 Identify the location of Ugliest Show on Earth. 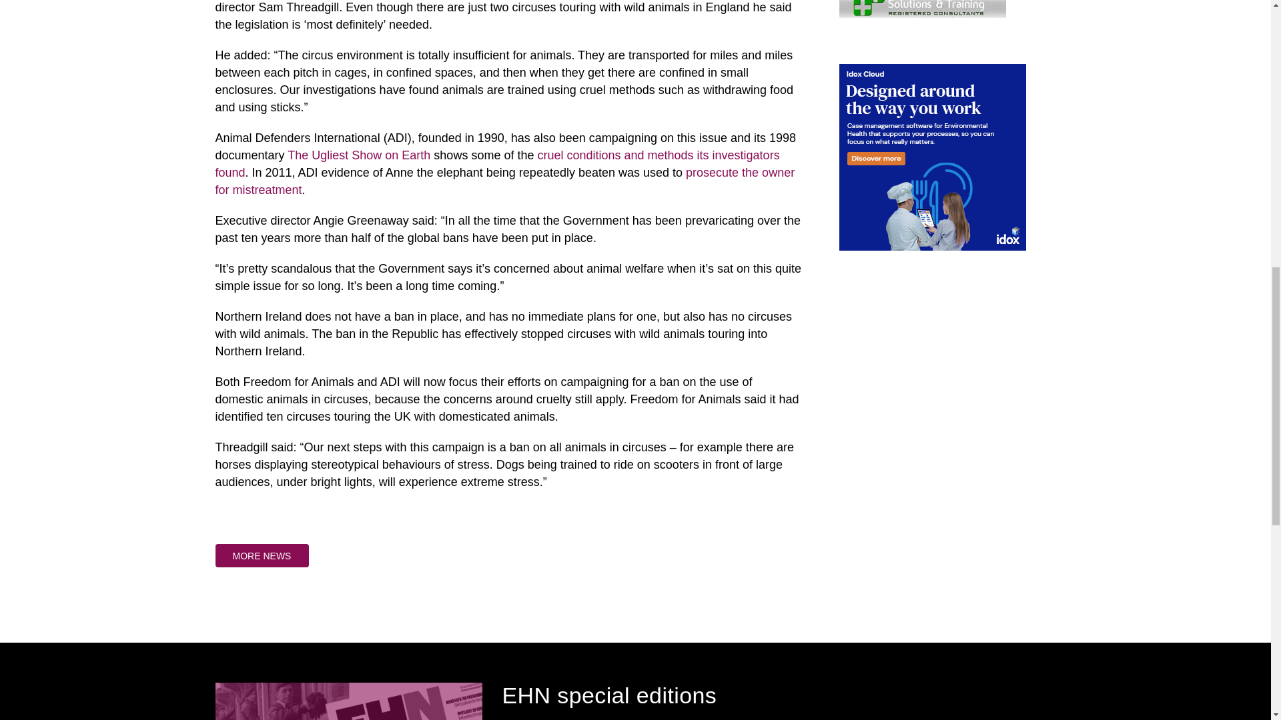
(359, 155).